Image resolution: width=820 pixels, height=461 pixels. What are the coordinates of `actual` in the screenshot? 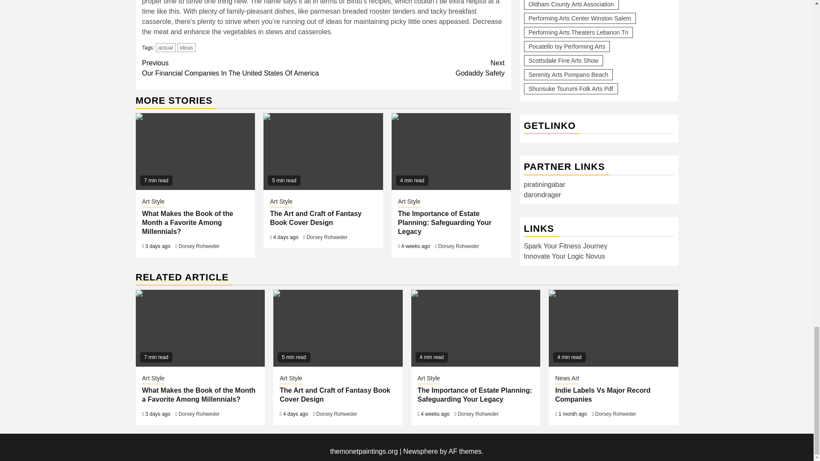 It's located at (414, 68).